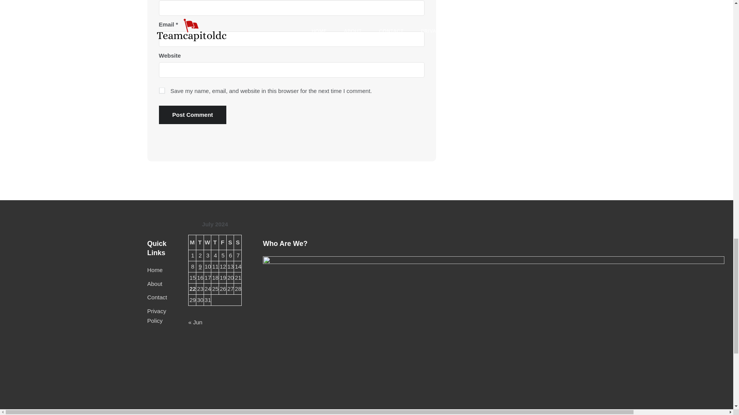  I want to click on yes, so click(162, 91).